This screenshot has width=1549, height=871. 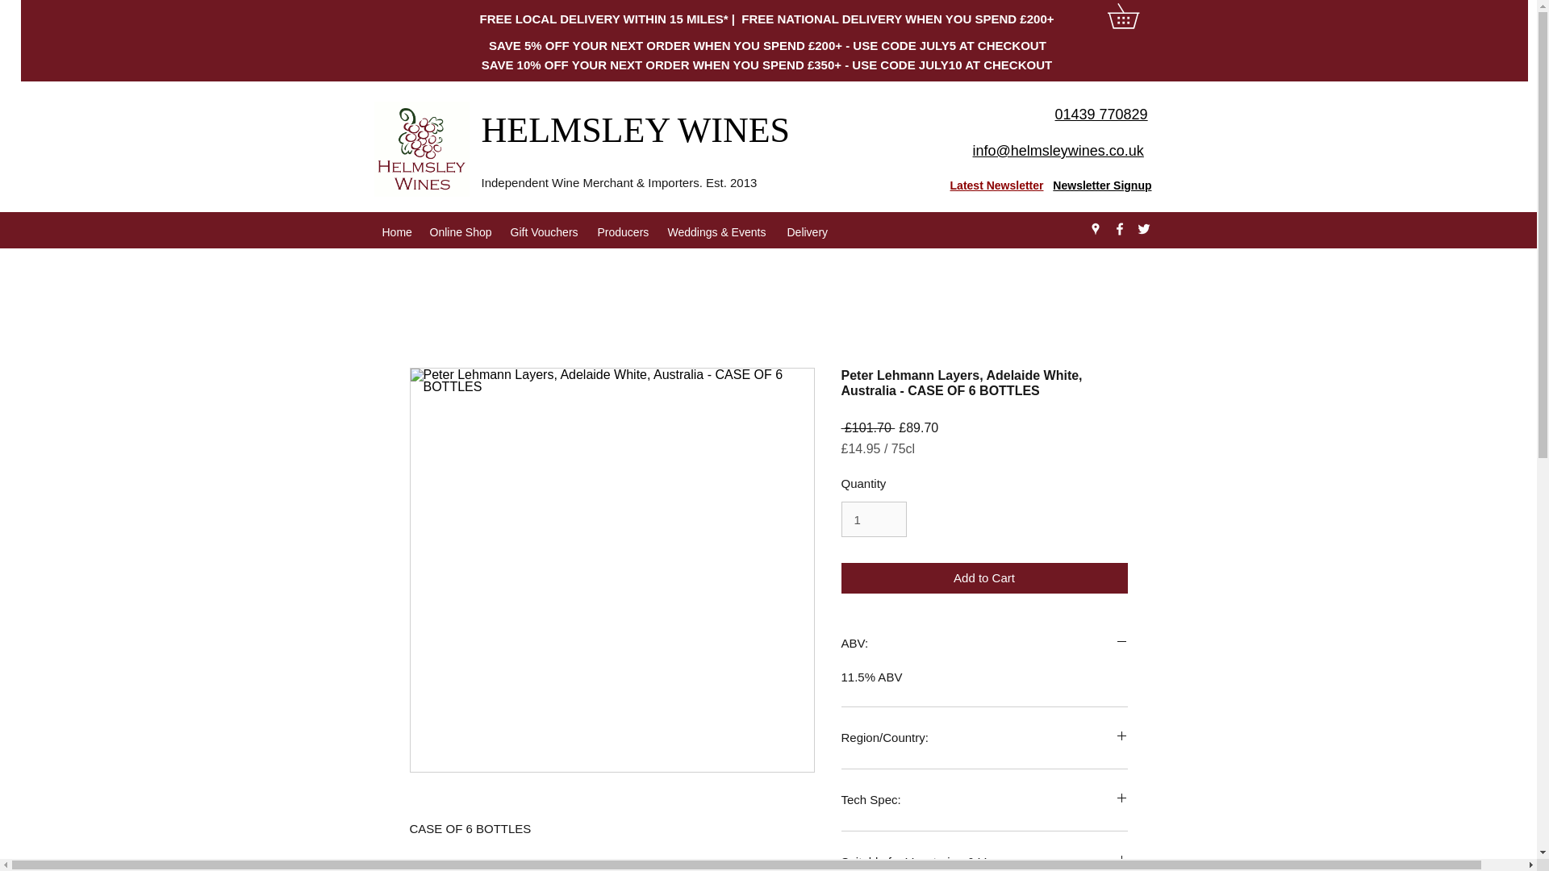 I want to click on Online Shop, so click(x=461, y=231).